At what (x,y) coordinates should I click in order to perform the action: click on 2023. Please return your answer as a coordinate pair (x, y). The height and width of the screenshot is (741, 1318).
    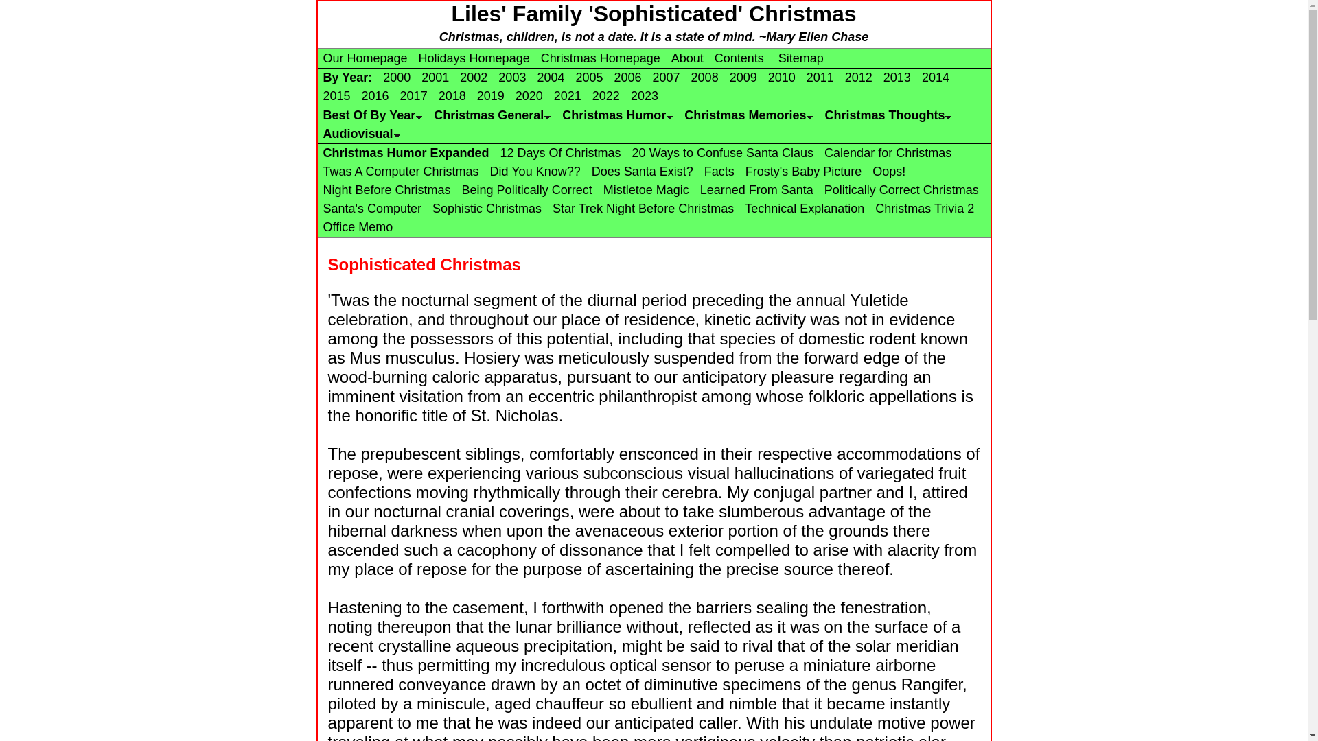
    Looking at the image, I should click on (644, 96).